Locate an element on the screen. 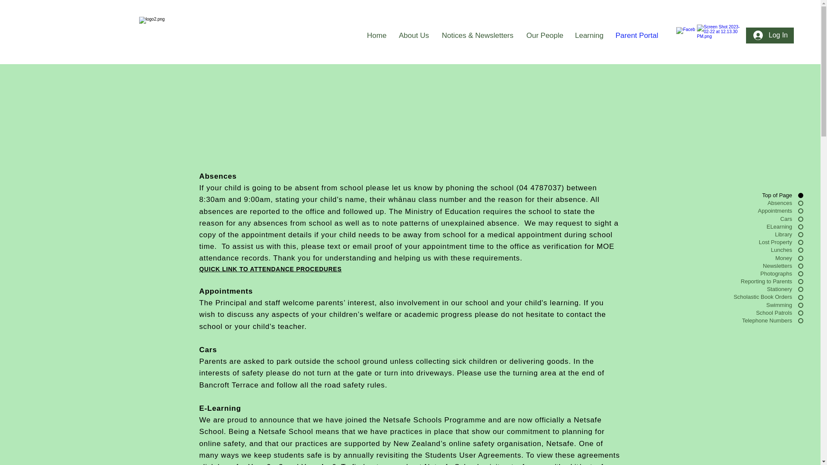  Learning is located at coordinates (588, 35).